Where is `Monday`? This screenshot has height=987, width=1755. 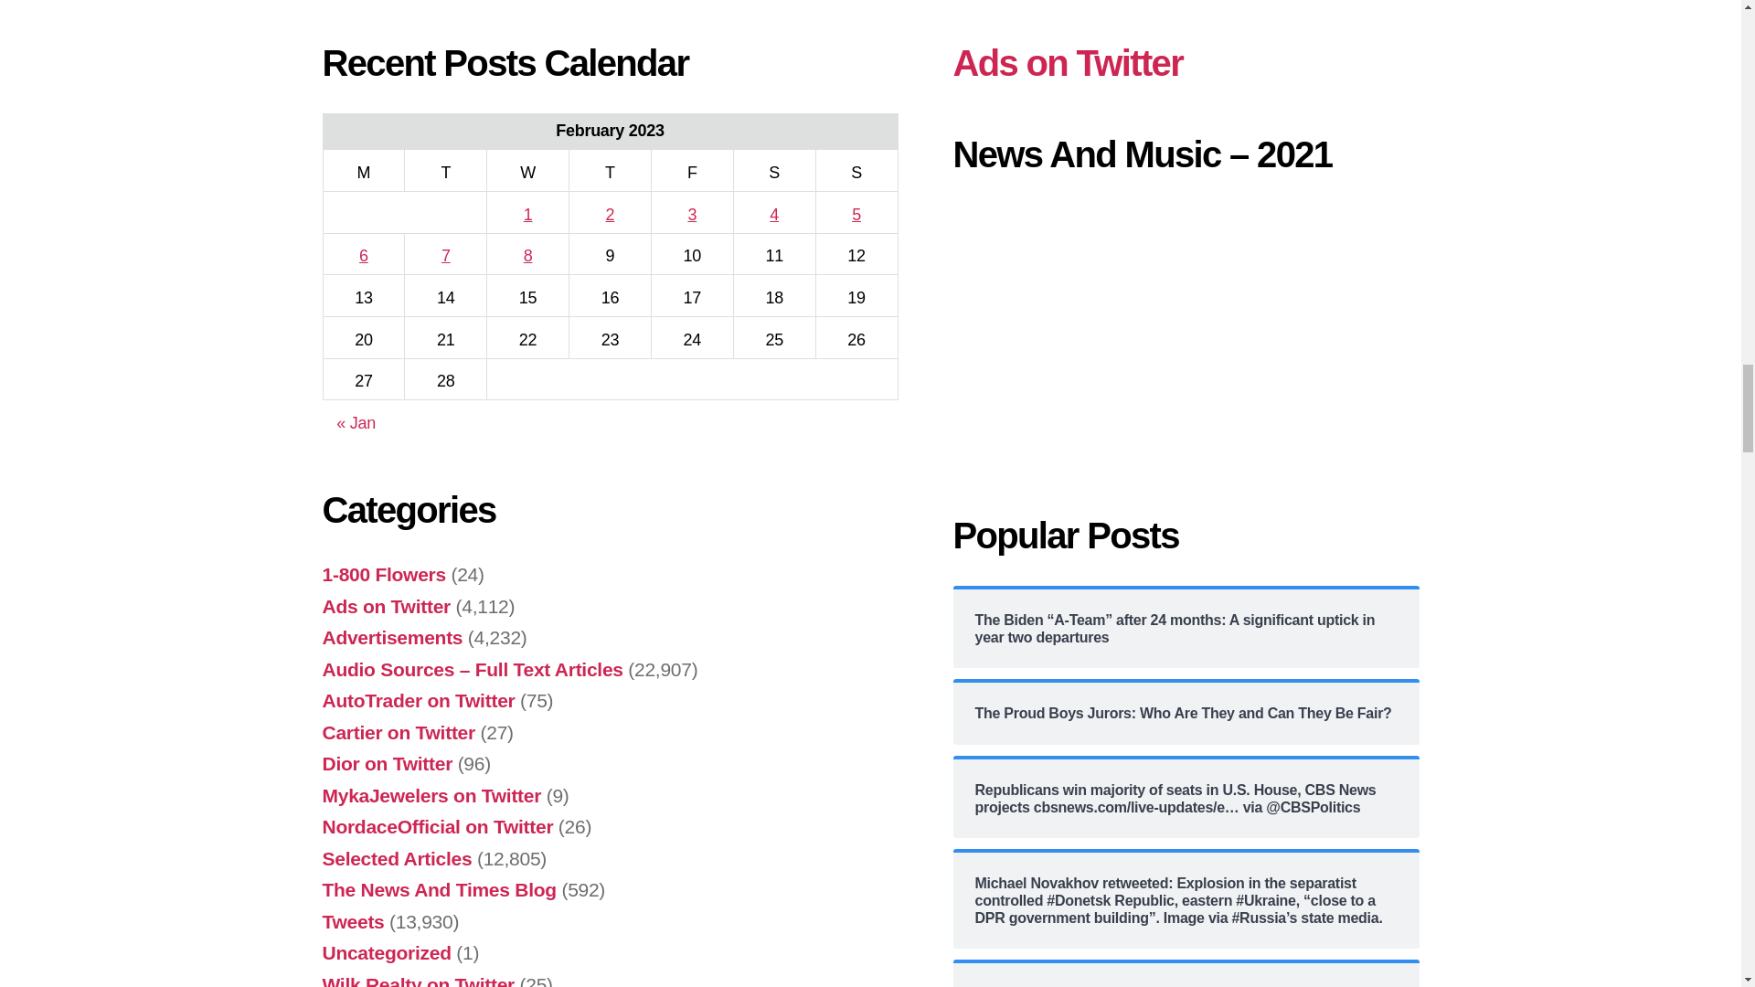
Monday is located at coordinates (364, 170).